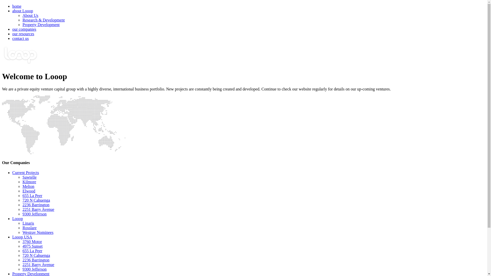 This screenshot has width=491, height=276. Describe the element at coordinates (43, 20) in the screenshot. I see `Research & Development` at that location.